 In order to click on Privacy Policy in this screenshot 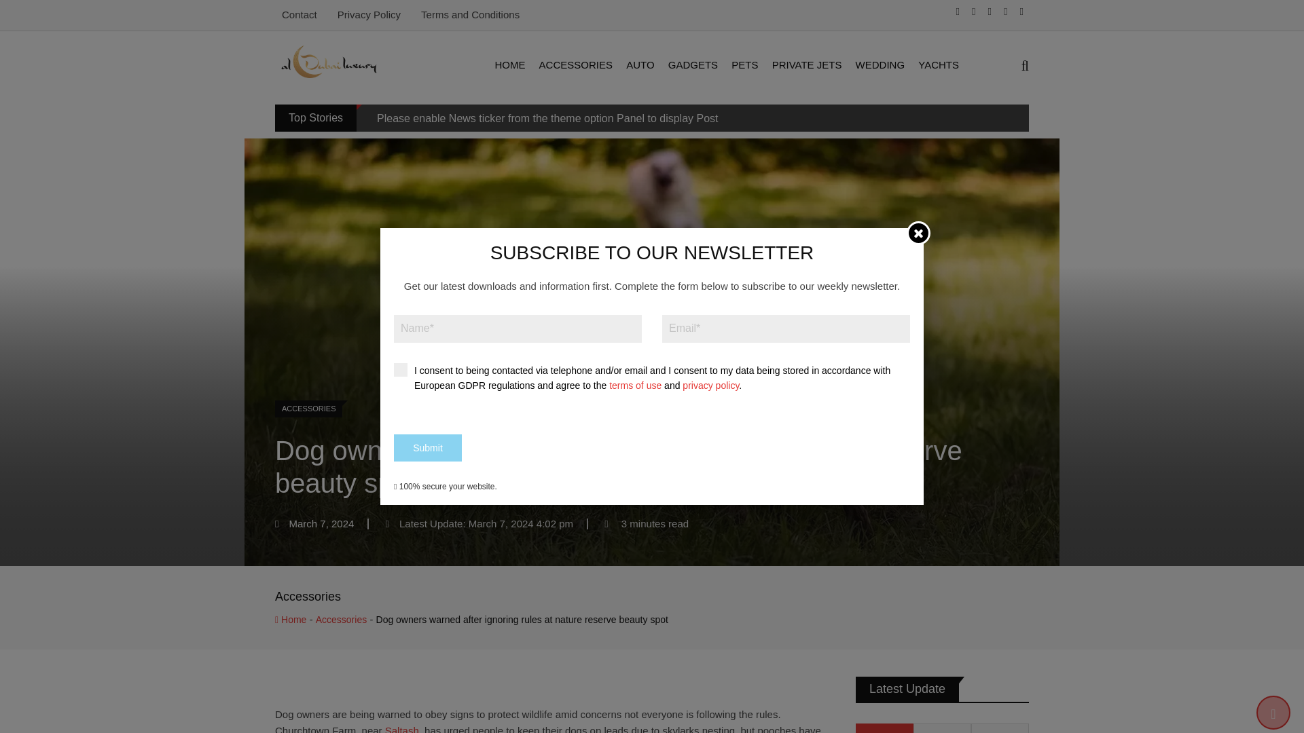, I will do `click(369, 14)`.